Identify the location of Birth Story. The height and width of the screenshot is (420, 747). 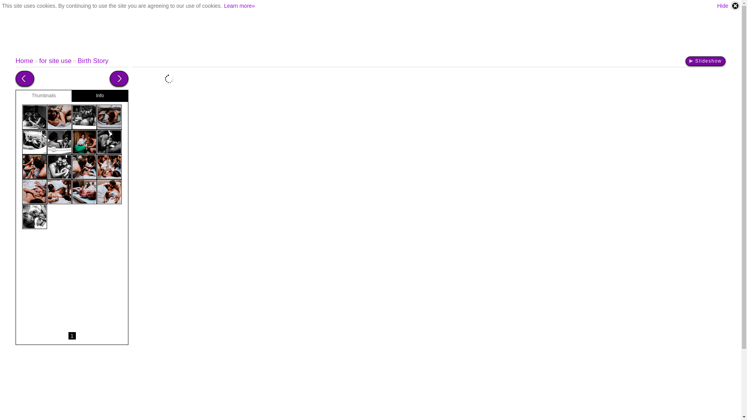
(93, 61).